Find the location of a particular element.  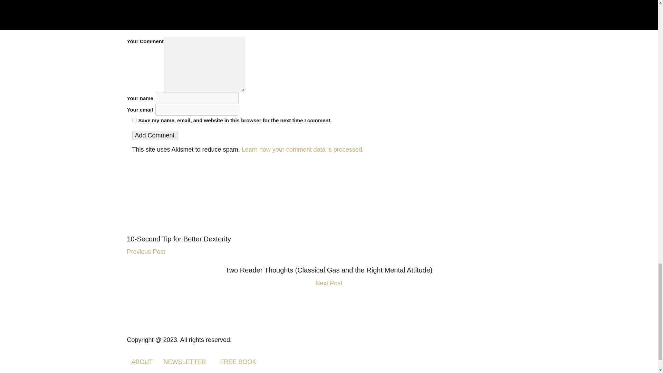

HERE is located at coordinates (366, 2).